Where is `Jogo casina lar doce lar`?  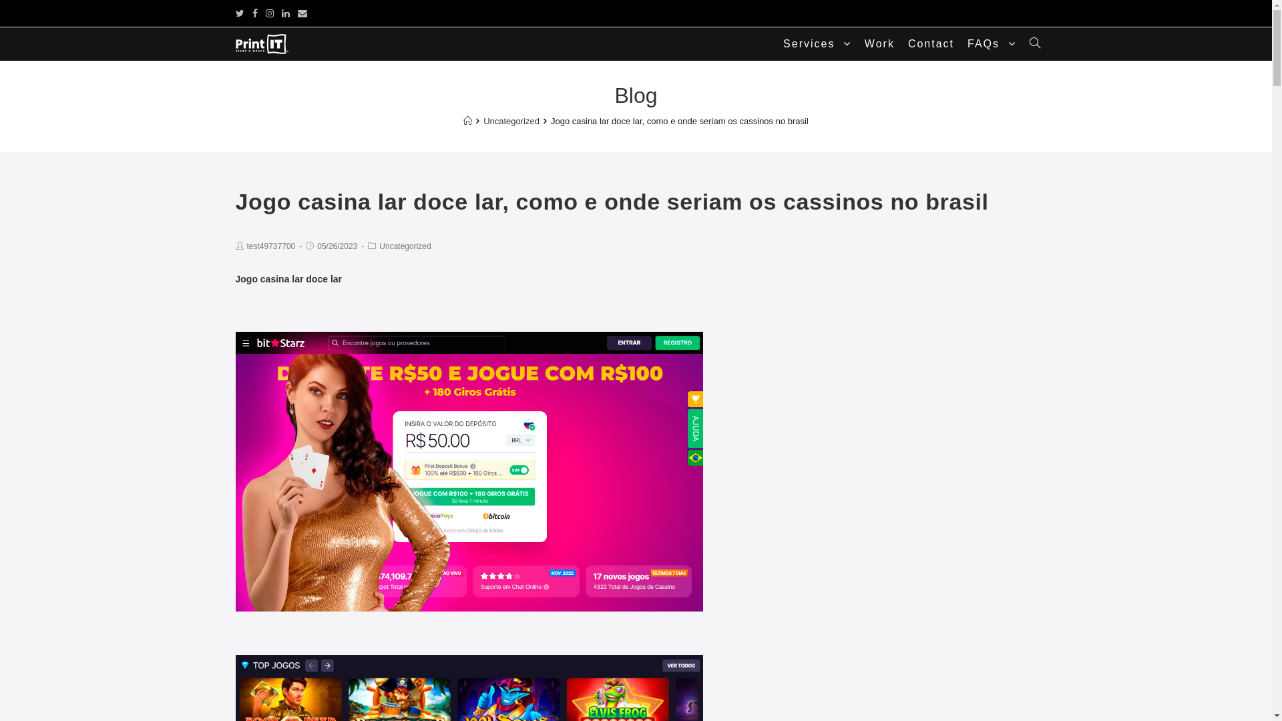
Jogo casina lar doce lar is located at coordinates (288, 279).